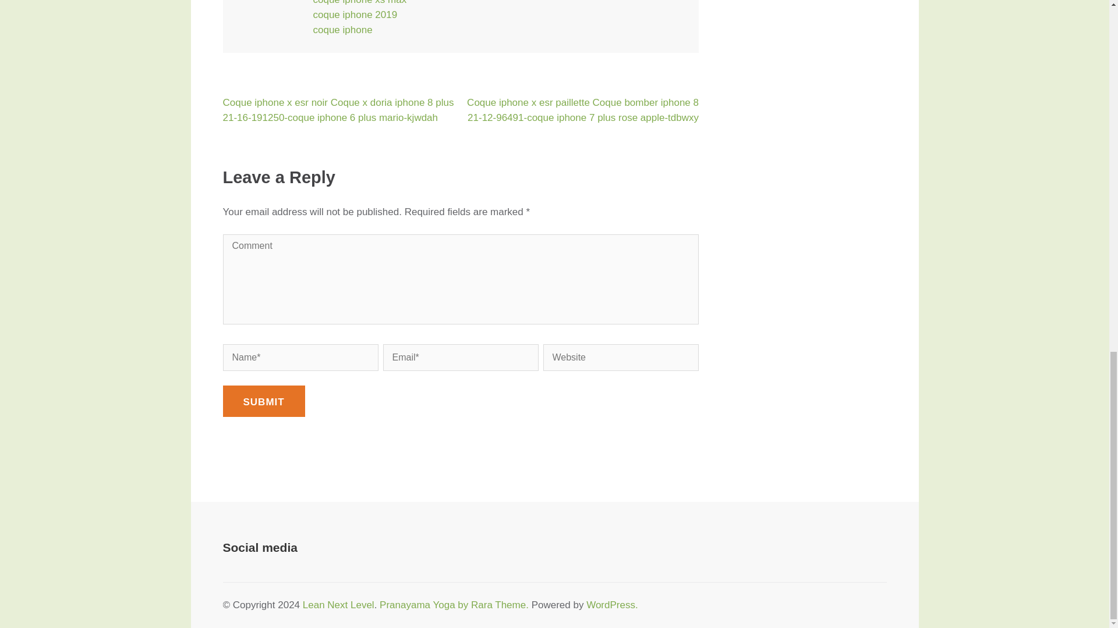 The width and height of the screenshot is (1118, 628). What do you see at coordinates (263, 401) in the screenshot?
I see `Submit` at bounding box center [263, 401].